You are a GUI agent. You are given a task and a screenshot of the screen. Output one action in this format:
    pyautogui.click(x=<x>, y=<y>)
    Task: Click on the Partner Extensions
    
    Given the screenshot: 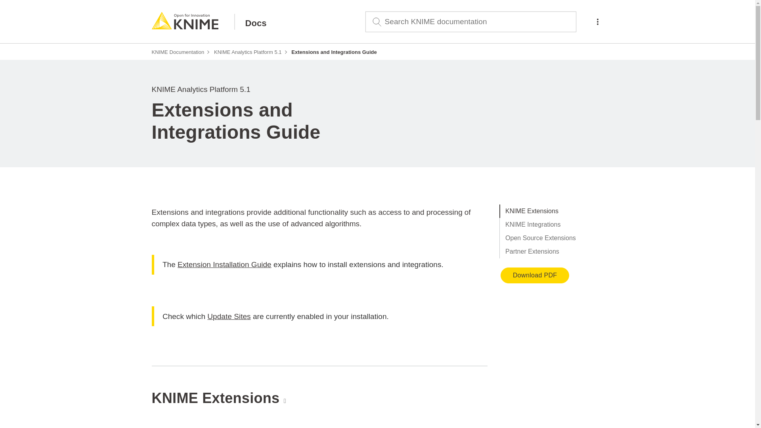 What is the action you would take?
    pyautogui.click(x=551, y=251)
    